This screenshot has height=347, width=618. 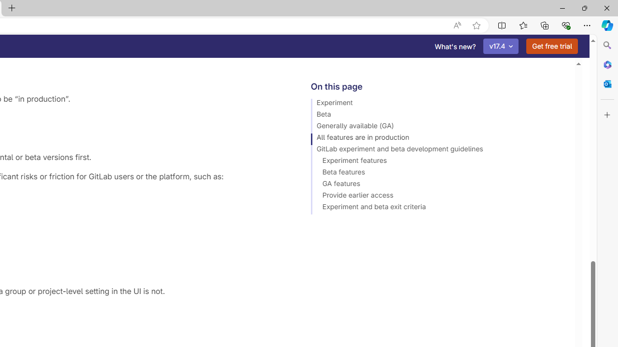 What do you see at coordinates (438, 116) in the screenshot?
I see `Beta` at bounding box center [438, 116].